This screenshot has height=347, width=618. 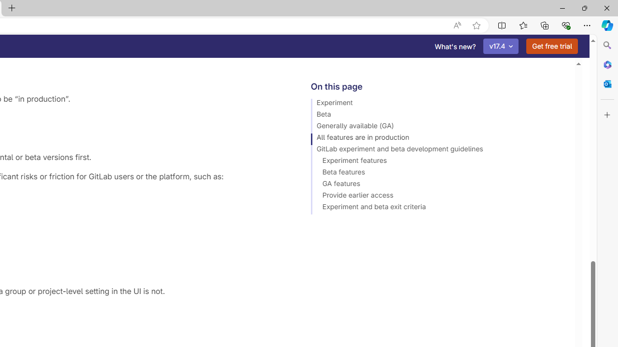 What do you see at coordinates (438, 116) in the screenshot?
I see `Beta` at bounding box center [438, 116].